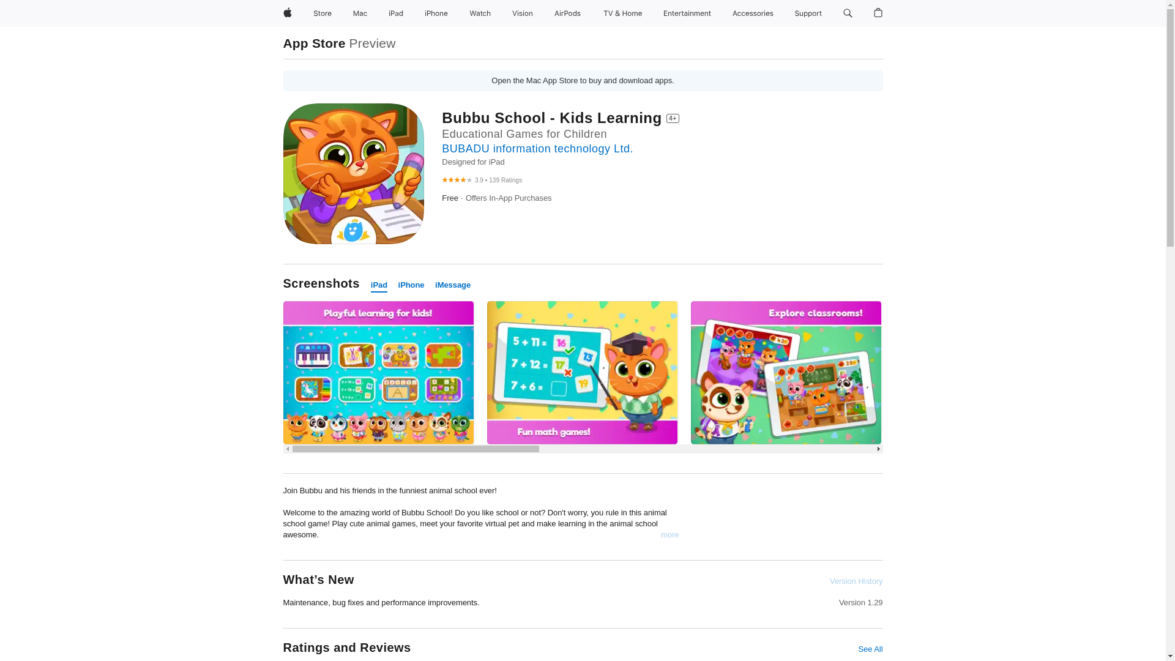  I want to click on Vision, so click(523, 13).